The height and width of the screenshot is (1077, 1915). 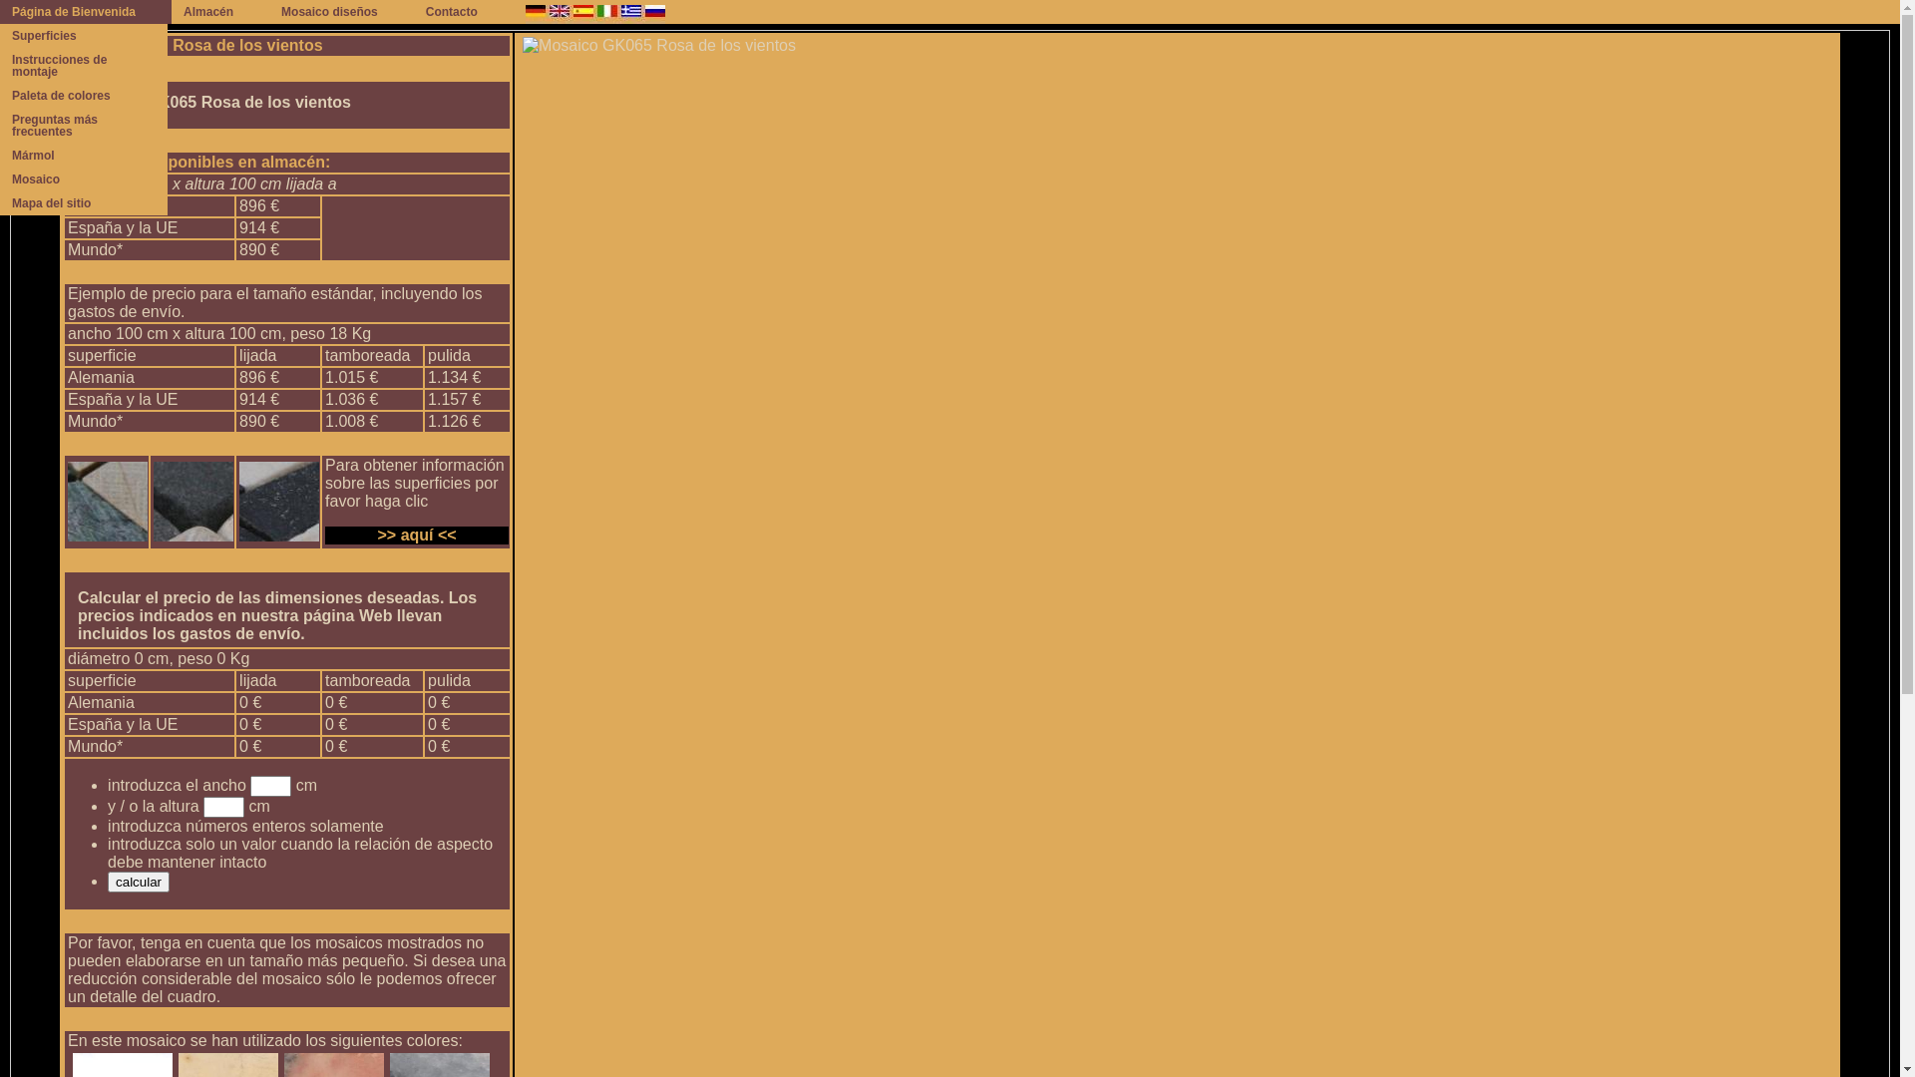 I want to click on Mosaico, so click(x=84, y=179).